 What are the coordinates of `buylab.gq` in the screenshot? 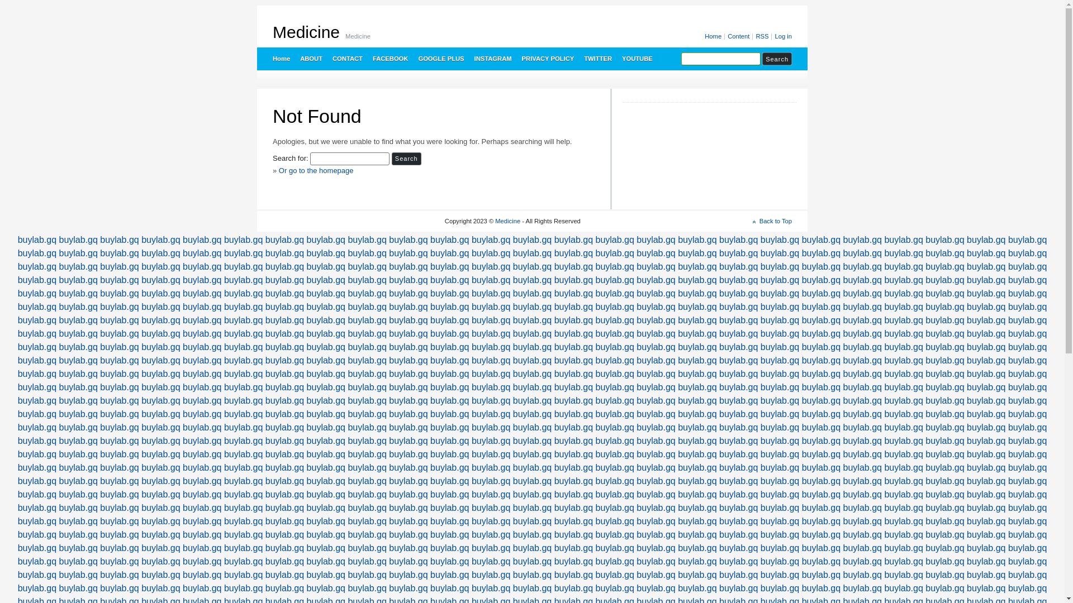 It's located at (78, 414).